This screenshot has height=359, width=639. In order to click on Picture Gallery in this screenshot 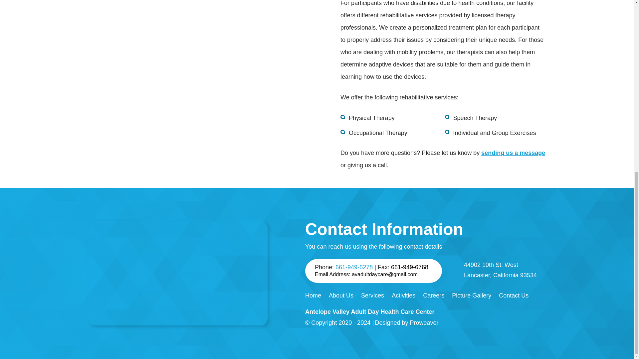, I will do `click(471, 295)`.